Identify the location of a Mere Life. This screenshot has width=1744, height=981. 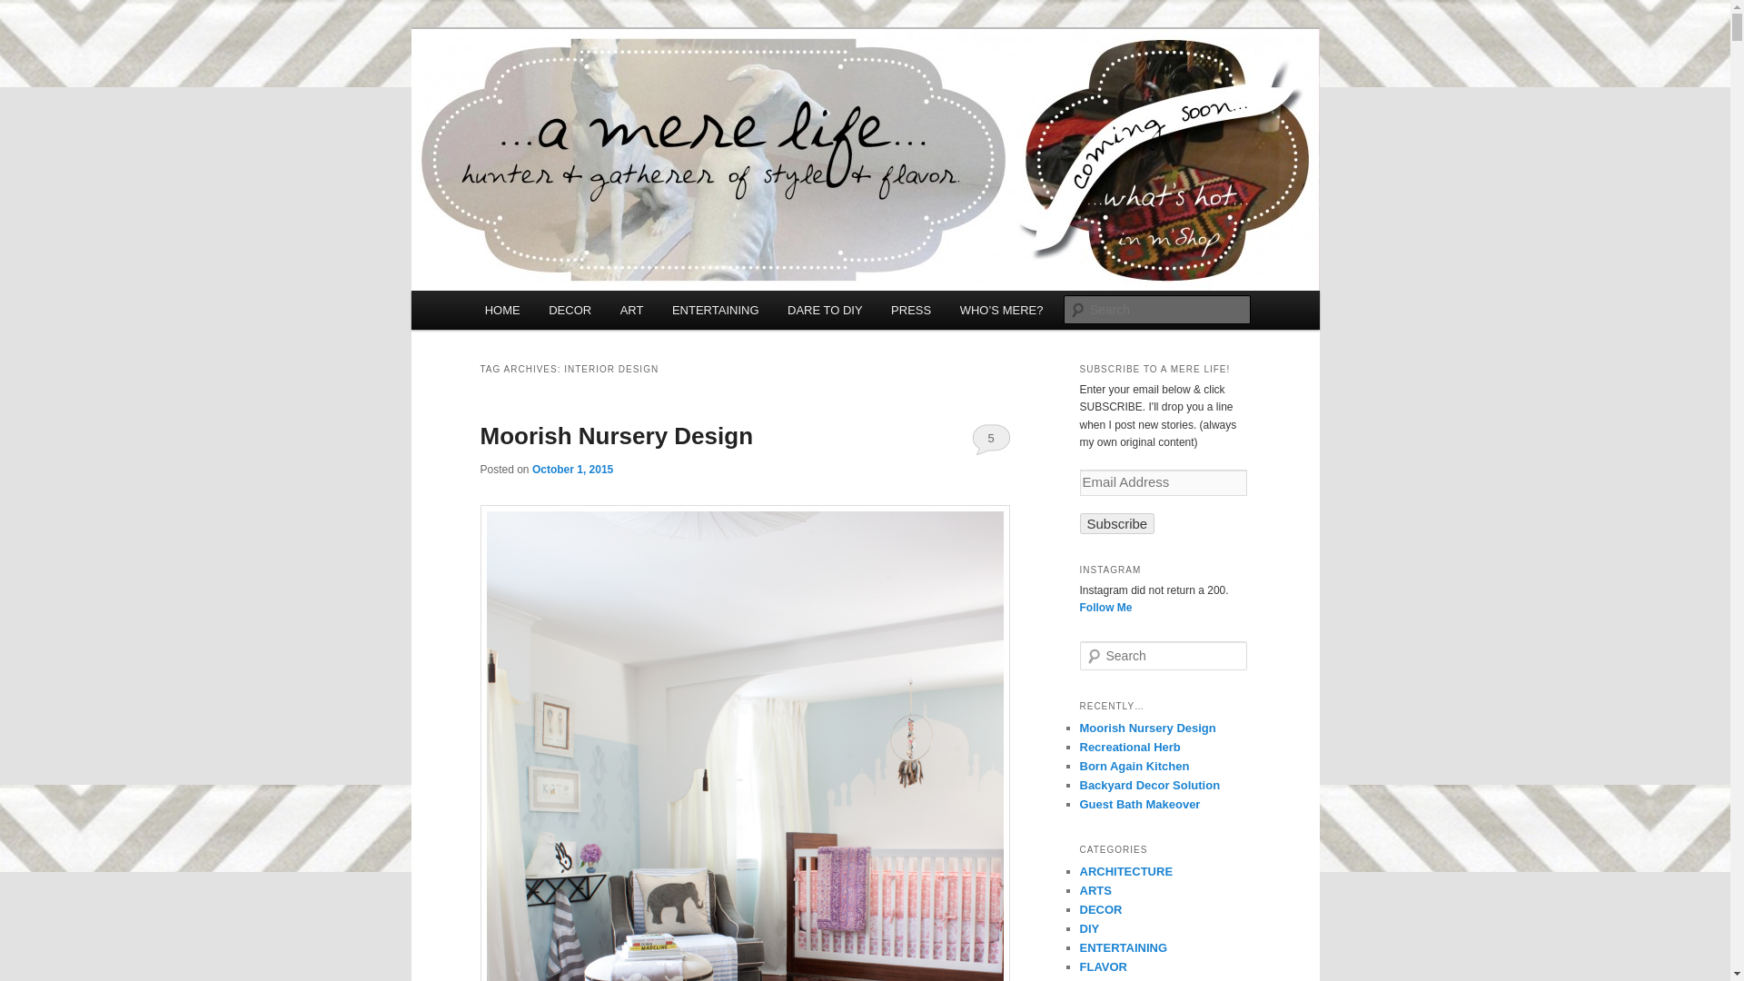
(550, 94).